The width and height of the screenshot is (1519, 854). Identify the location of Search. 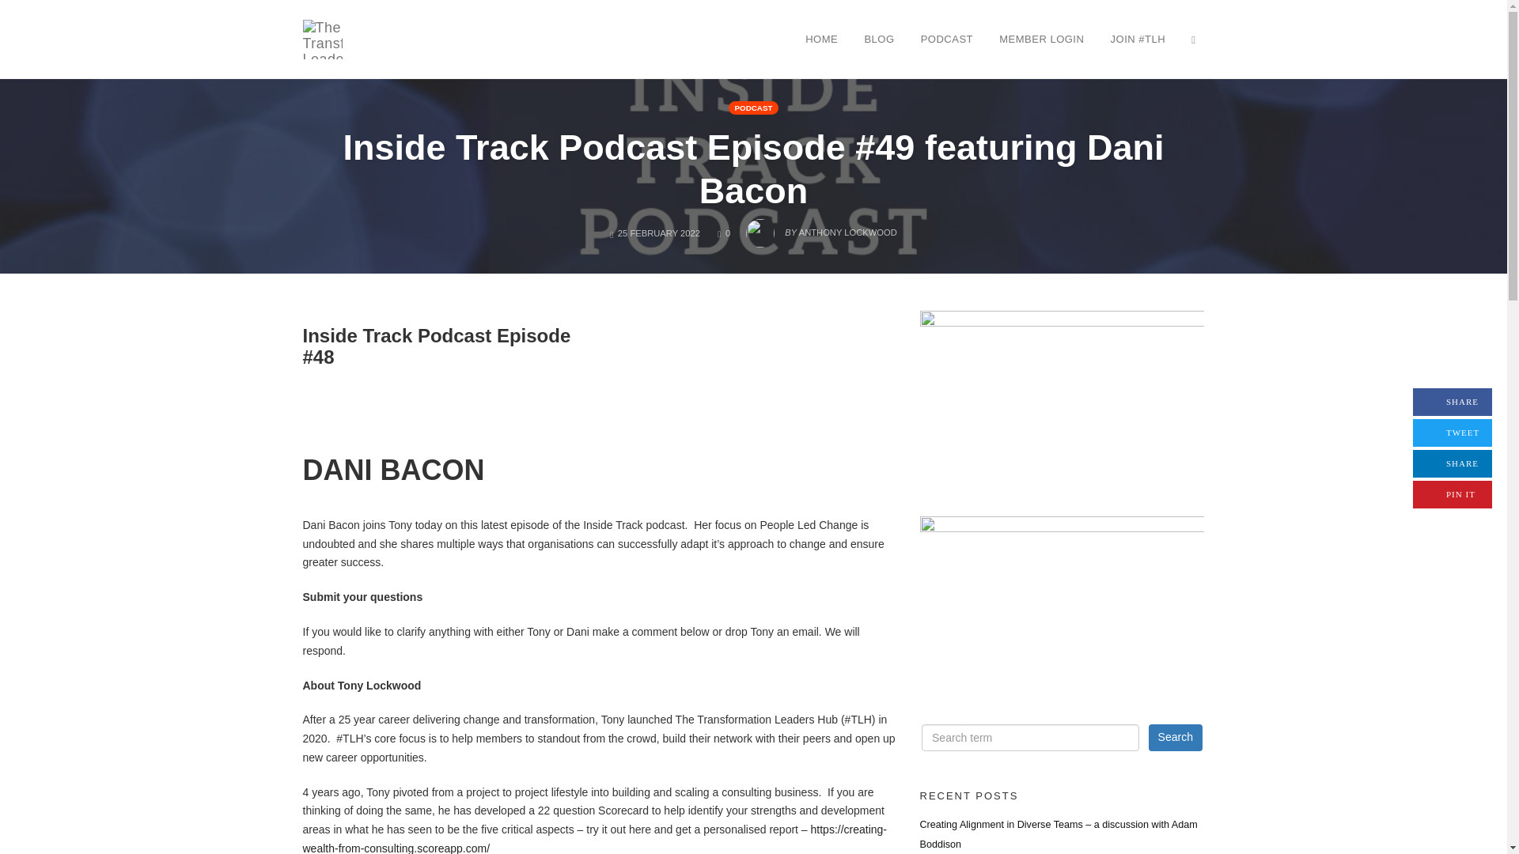
(1176, 737).